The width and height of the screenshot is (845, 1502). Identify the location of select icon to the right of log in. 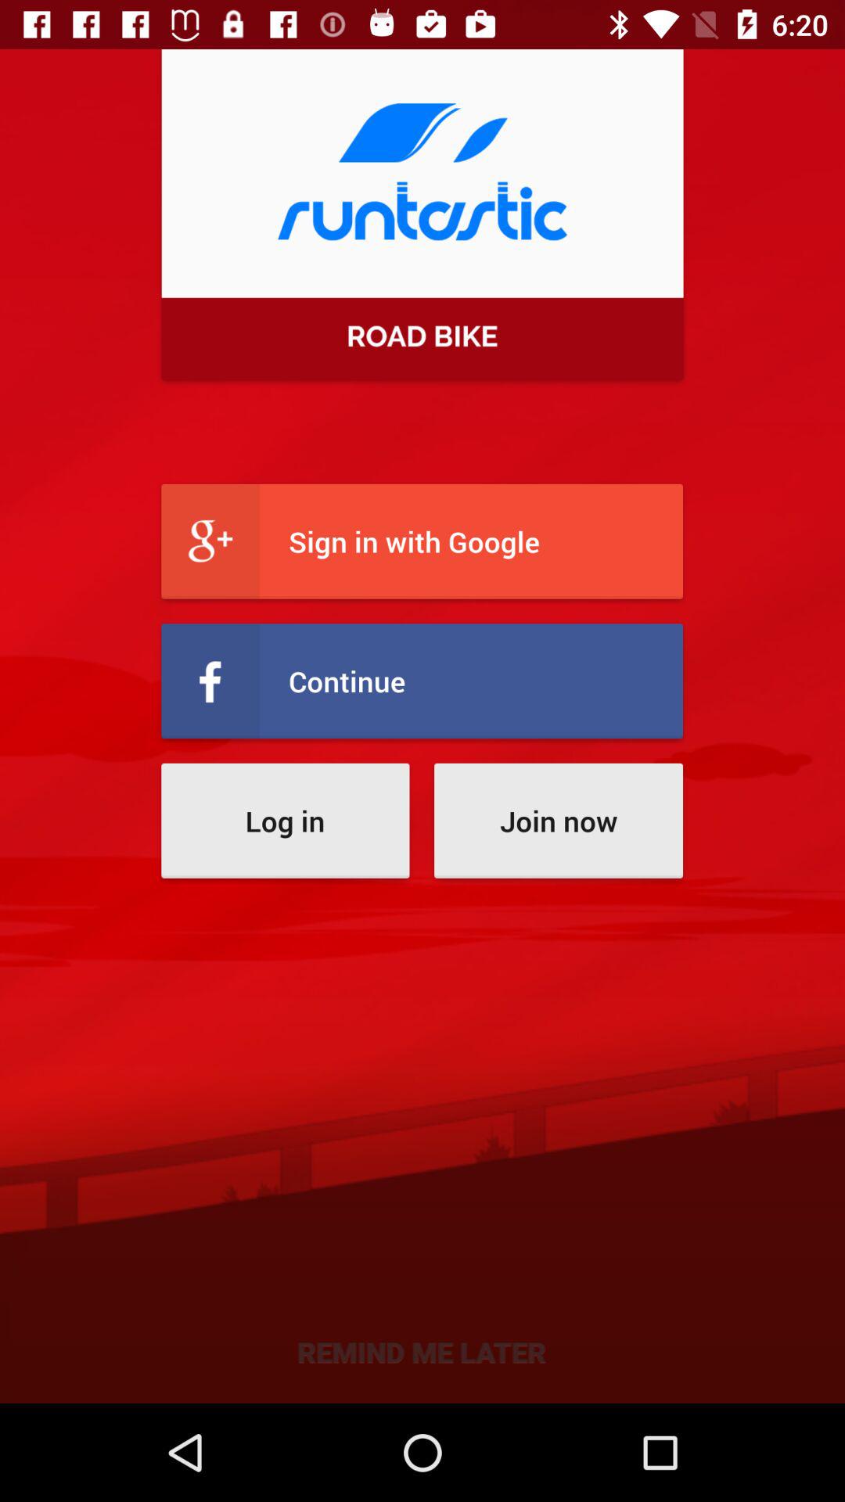
(559, 820).